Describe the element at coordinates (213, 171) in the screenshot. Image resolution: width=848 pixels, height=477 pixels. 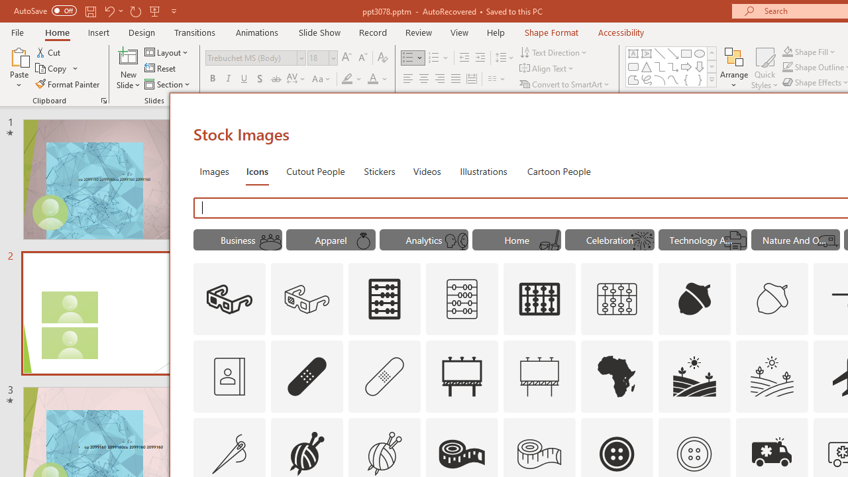
I see `Images` at that location.